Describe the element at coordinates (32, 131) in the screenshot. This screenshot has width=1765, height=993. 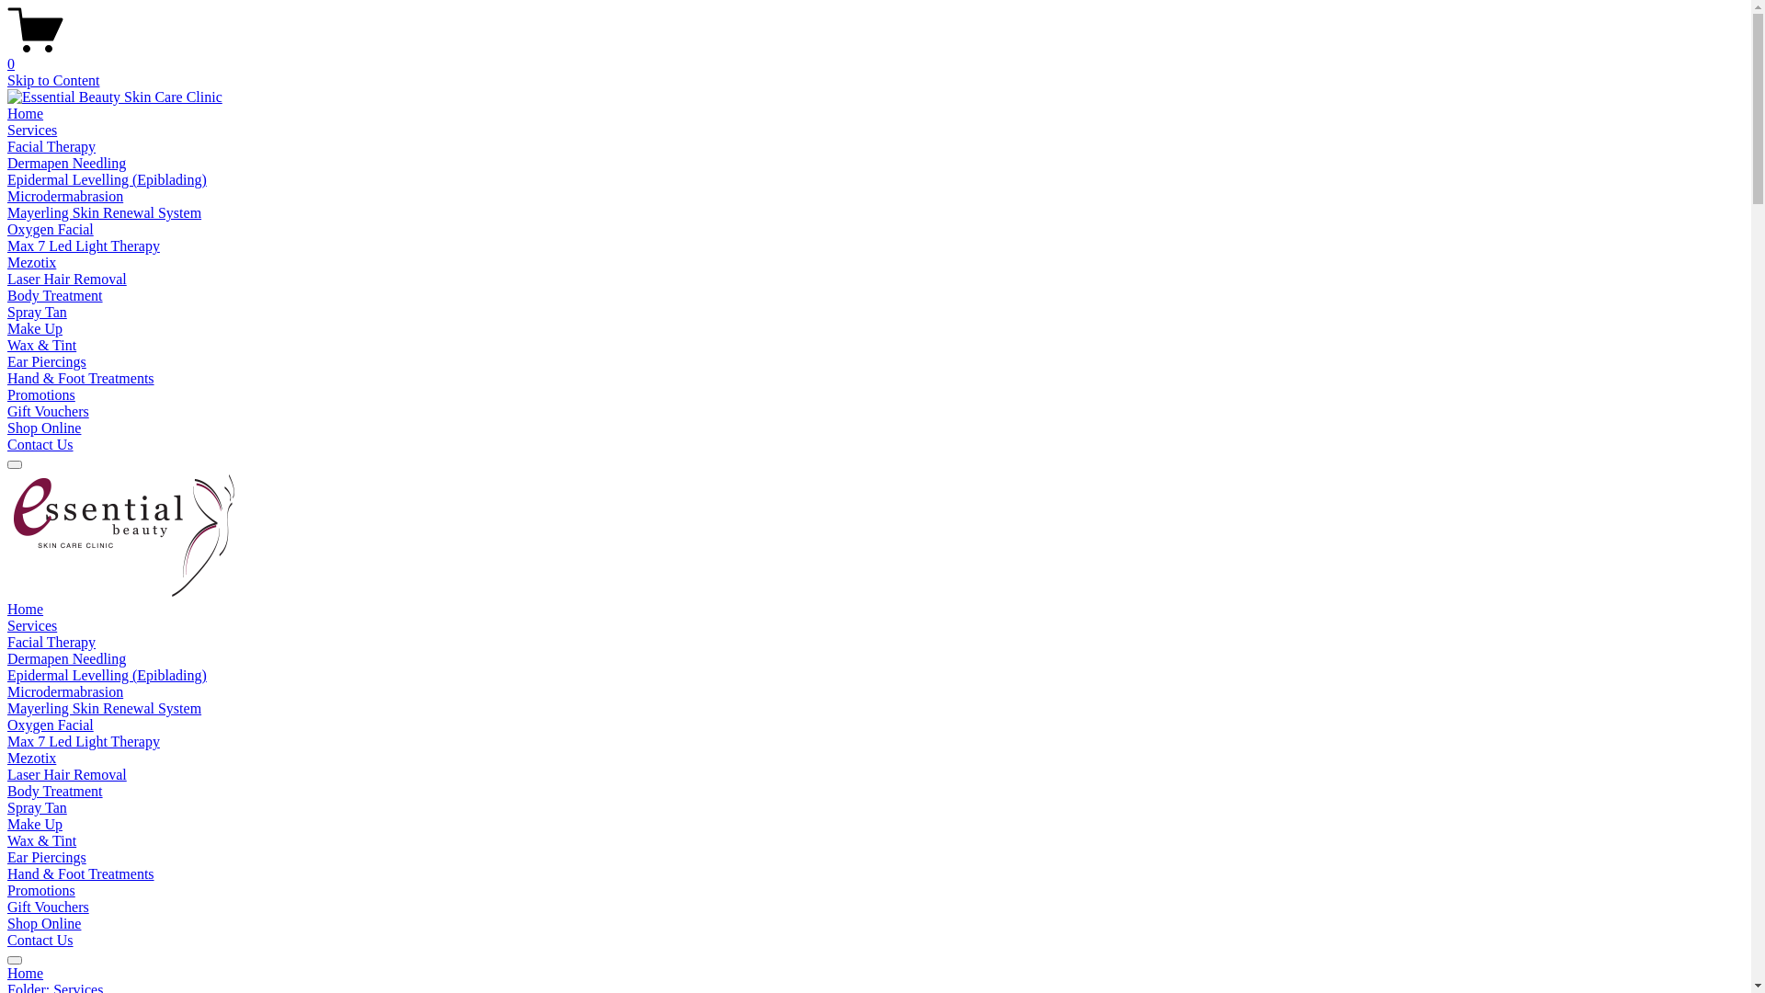
I see `Services` at that location.